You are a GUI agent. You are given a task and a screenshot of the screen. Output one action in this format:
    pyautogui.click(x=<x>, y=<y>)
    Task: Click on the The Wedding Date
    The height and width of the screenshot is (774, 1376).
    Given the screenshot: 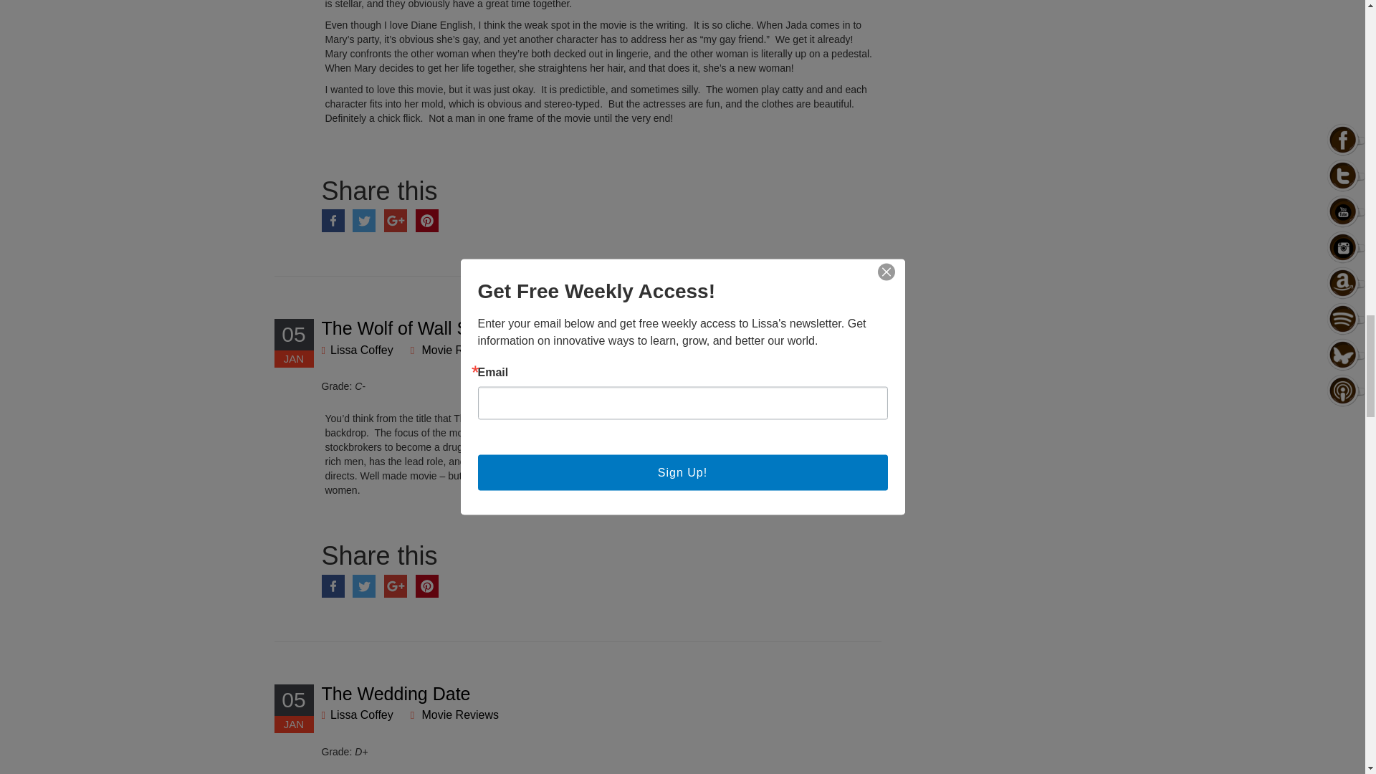 What is the action you would take?
    pyautogui.click(x=396, y=693)
    